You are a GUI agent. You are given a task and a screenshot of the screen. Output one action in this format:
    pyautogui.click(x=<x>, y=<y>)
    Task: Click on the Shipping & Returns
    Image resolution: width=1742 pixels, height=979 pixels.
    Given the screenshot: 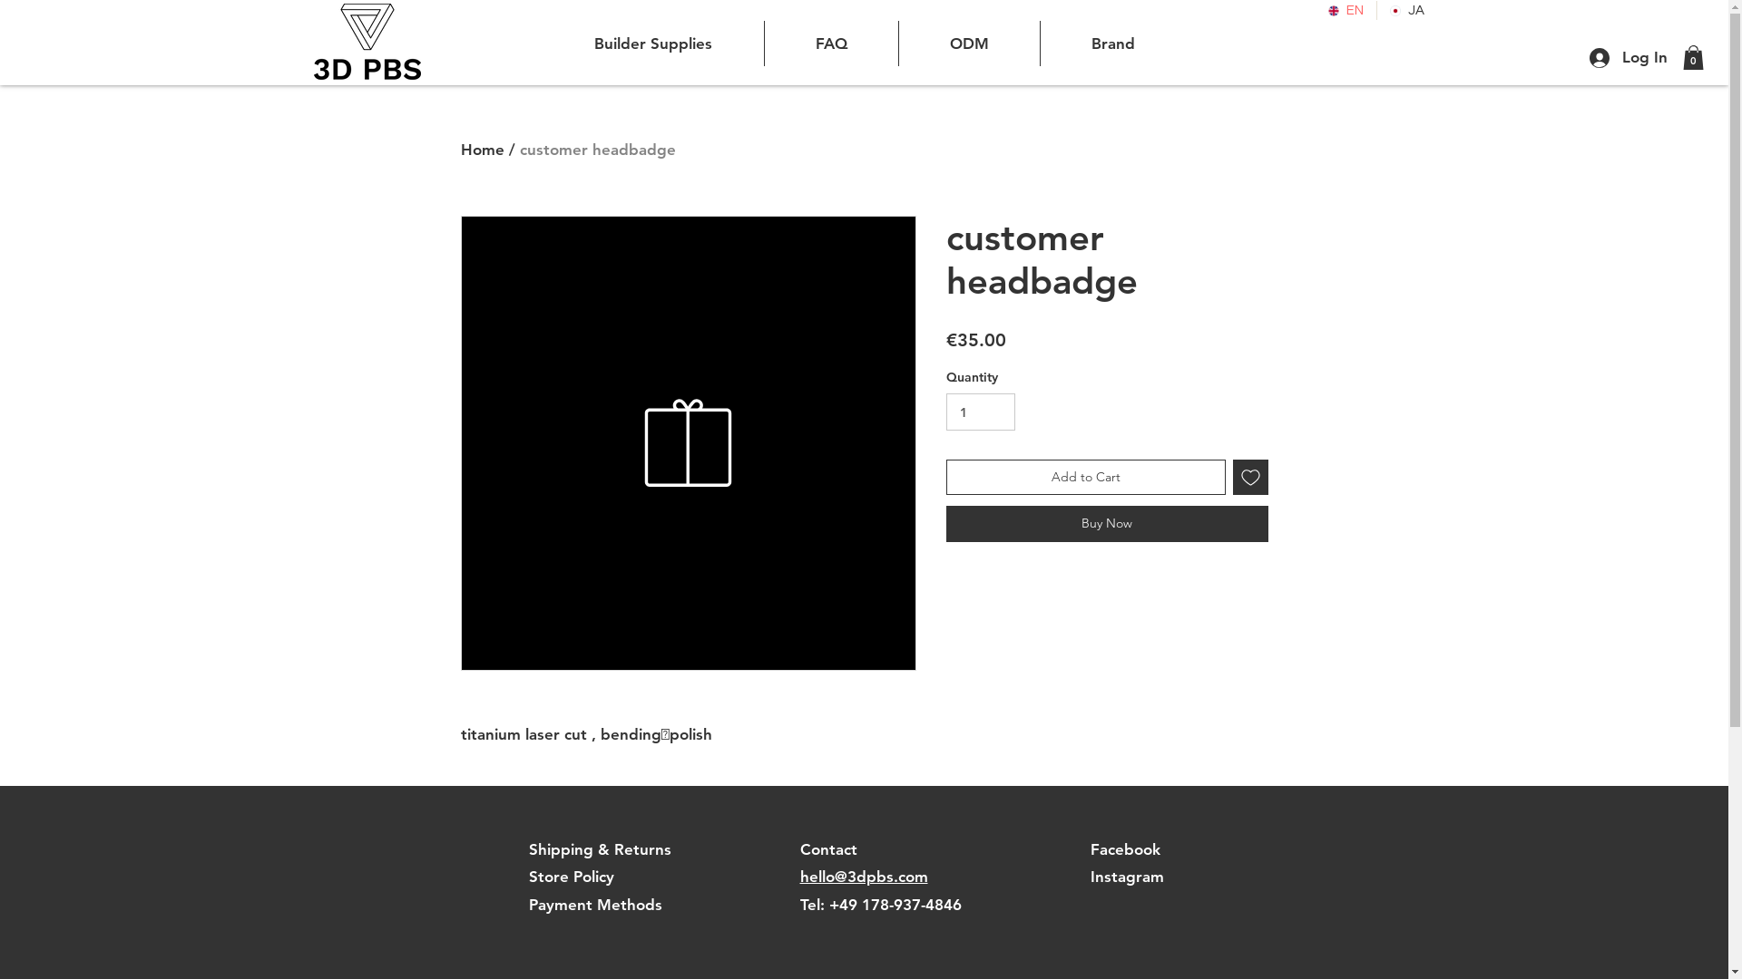 What is the action you would take?
    pyautogui.click(x=599, y=849)
    